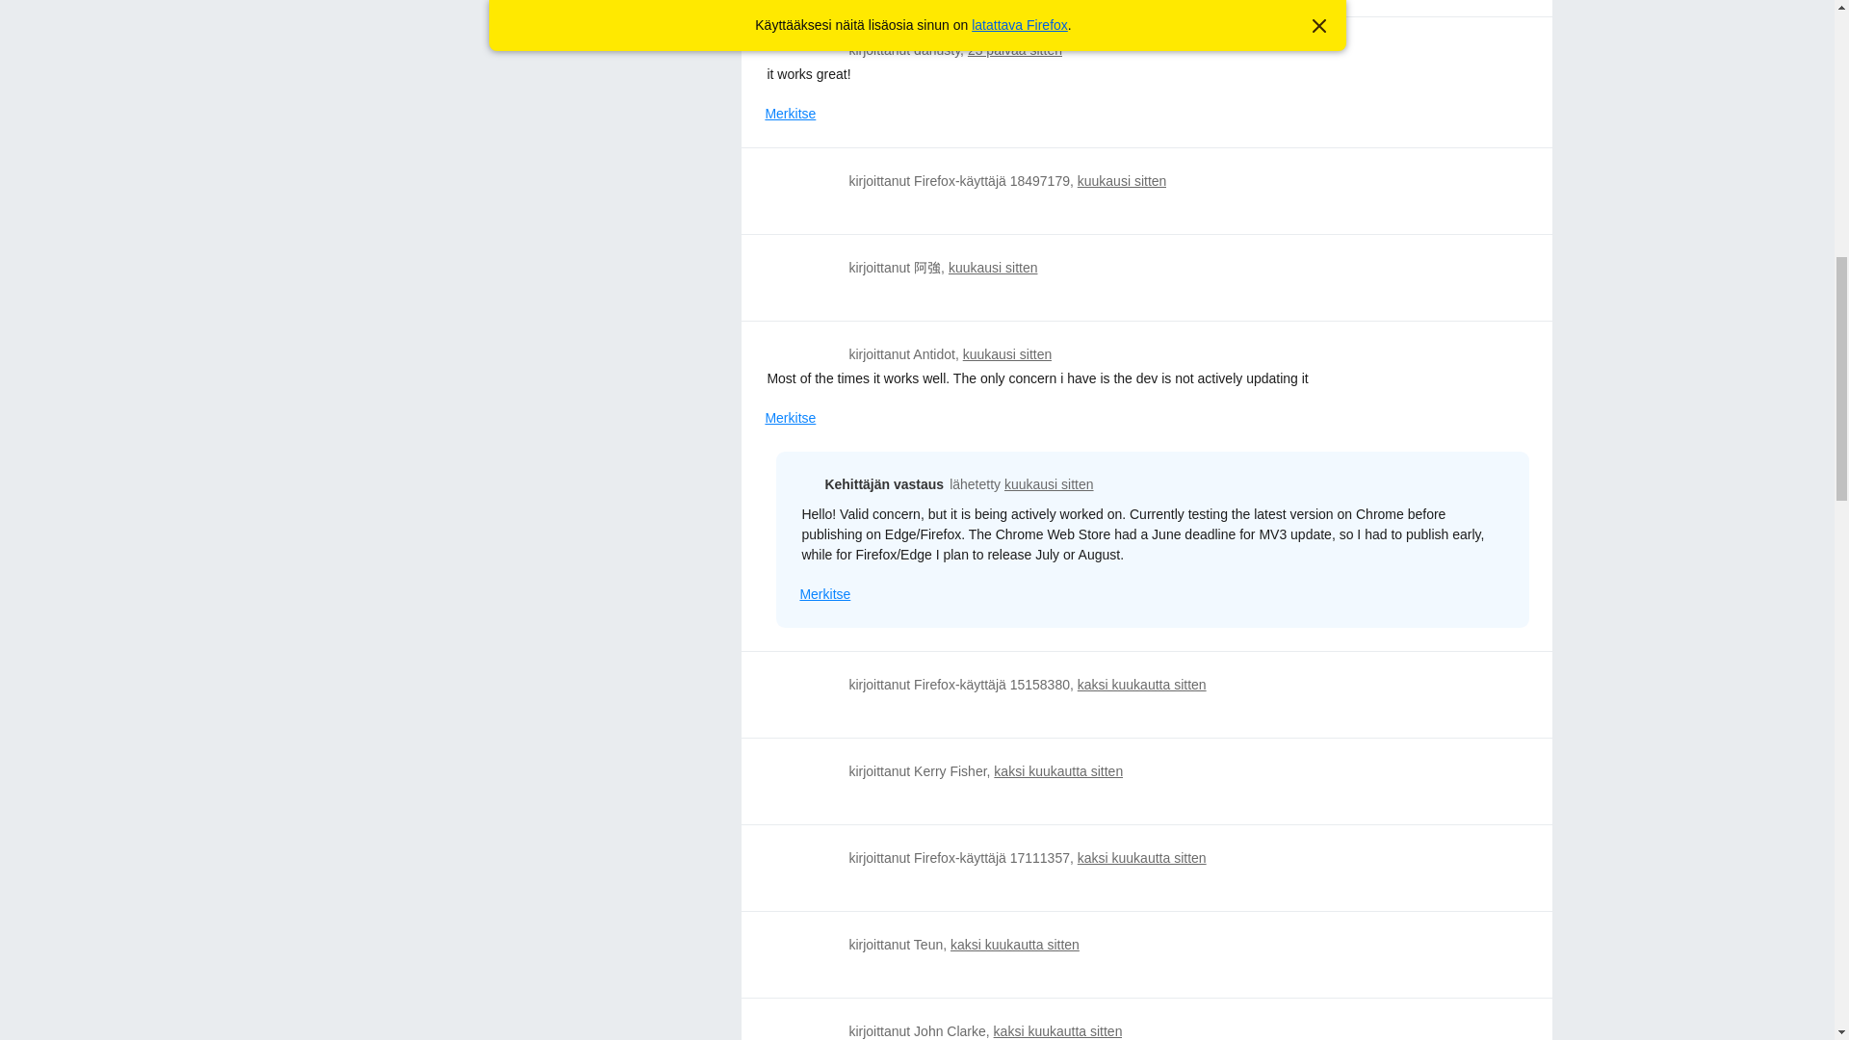  What do you see at coordinates (790, 418) in the screenshot?
I see `Merkitse` at bounding box center [790, 418].